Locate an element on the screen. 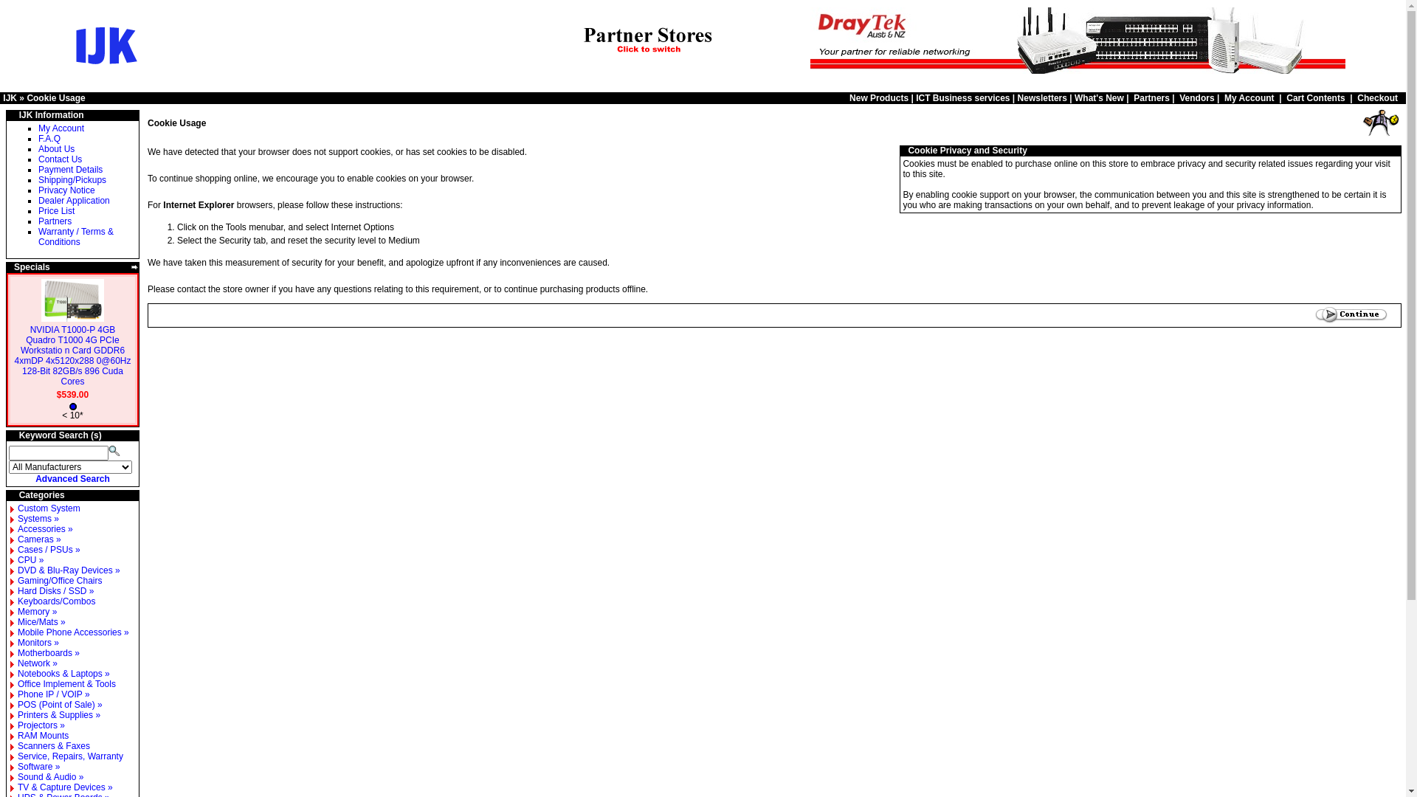 This screenshot has width=1417, height=797. What's New is located at coordinates (1100, 98).